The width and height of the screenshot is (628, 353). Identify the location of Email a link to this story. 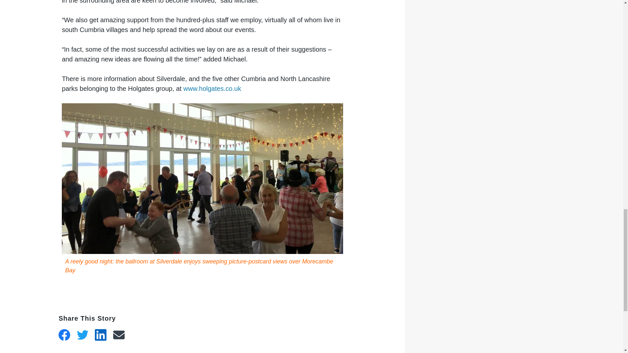
(119, 335).